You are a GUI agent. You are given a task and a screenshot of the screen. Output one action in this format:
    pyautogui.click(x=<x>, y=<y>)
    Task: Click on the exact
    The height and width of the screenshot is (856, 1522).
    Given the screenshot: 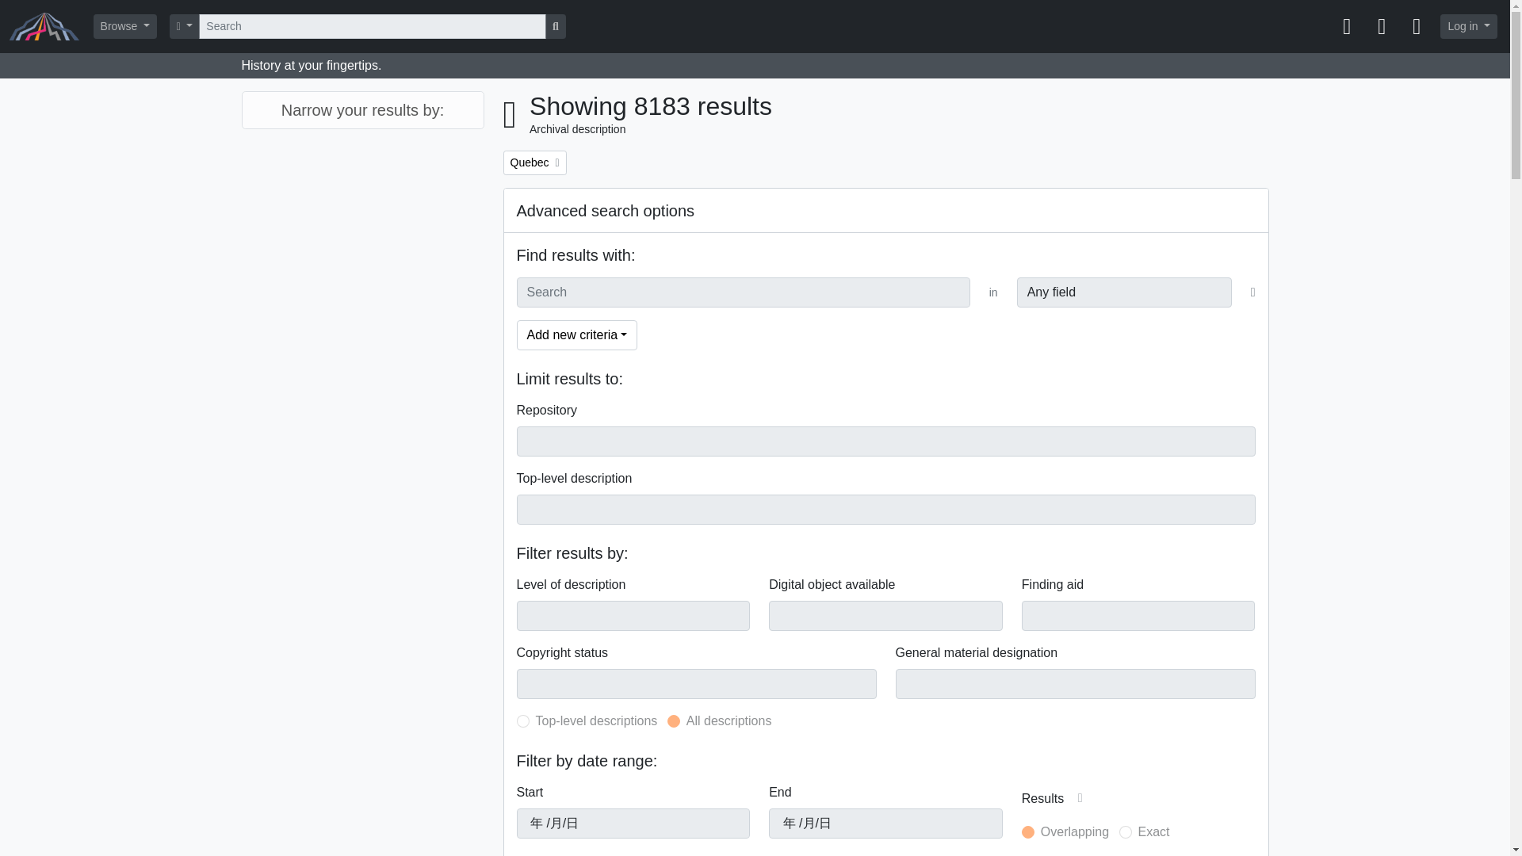 What is the action you would take?
    pyautogui.click(x=1126, y=832)
    